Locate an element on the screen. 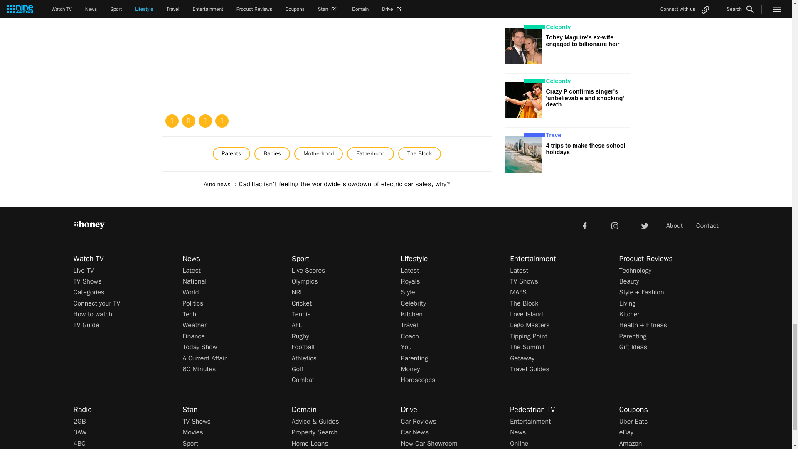 The image size is (798, 449). instagram is located at coordinates (615, 225).